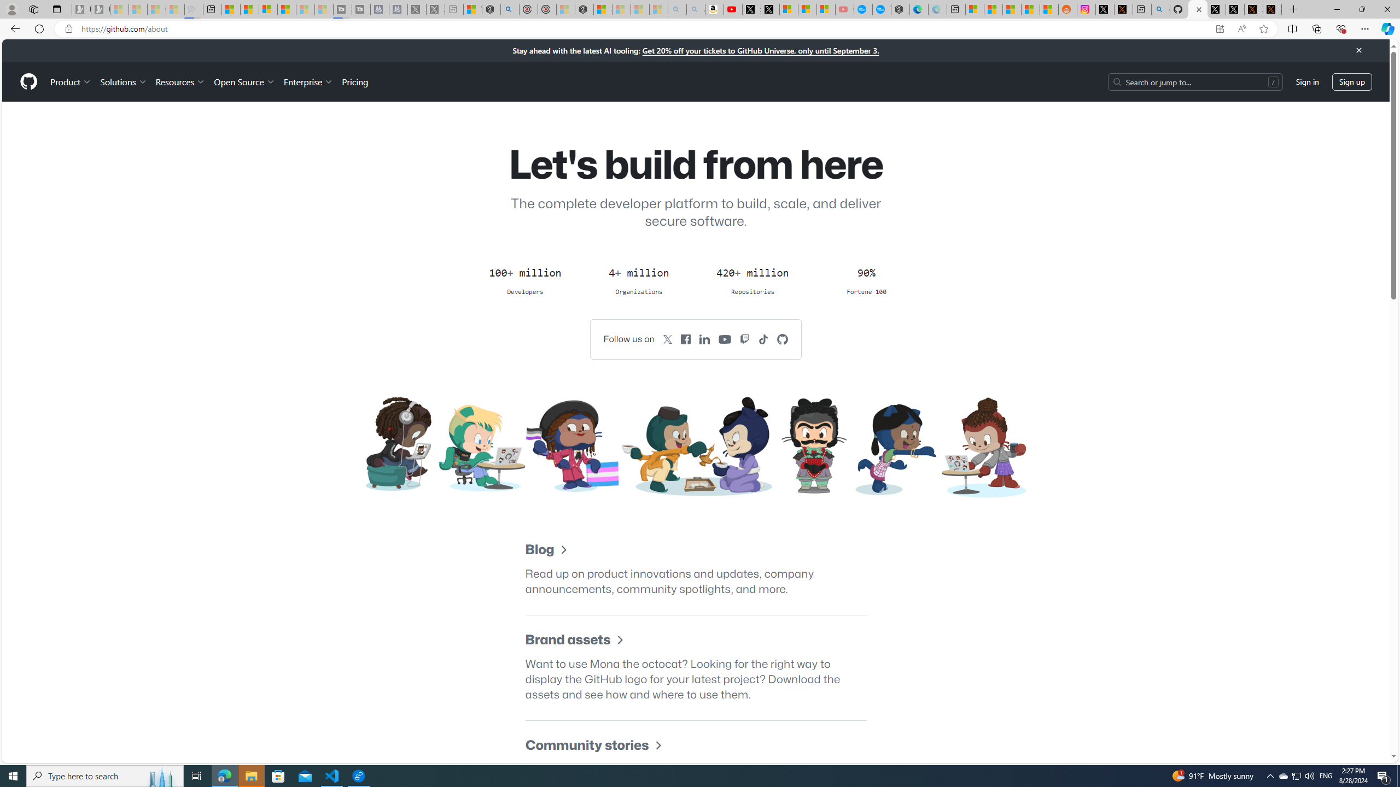 This screenshot has width=1400, height=787. What do you see at coordinates (269, 9) in the screenshot?
I see `Overview` at bounding box center [269, 9].